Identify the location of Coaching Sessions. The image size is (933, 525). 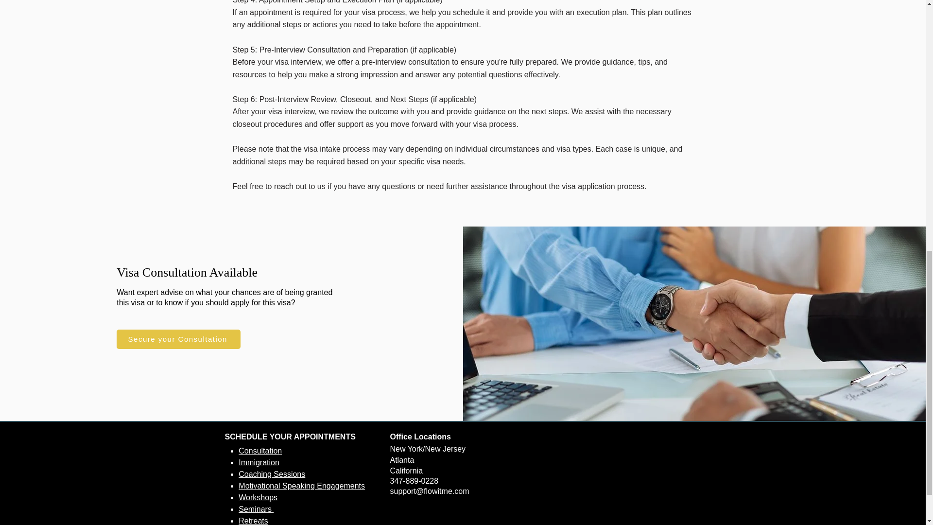
(272, 473).